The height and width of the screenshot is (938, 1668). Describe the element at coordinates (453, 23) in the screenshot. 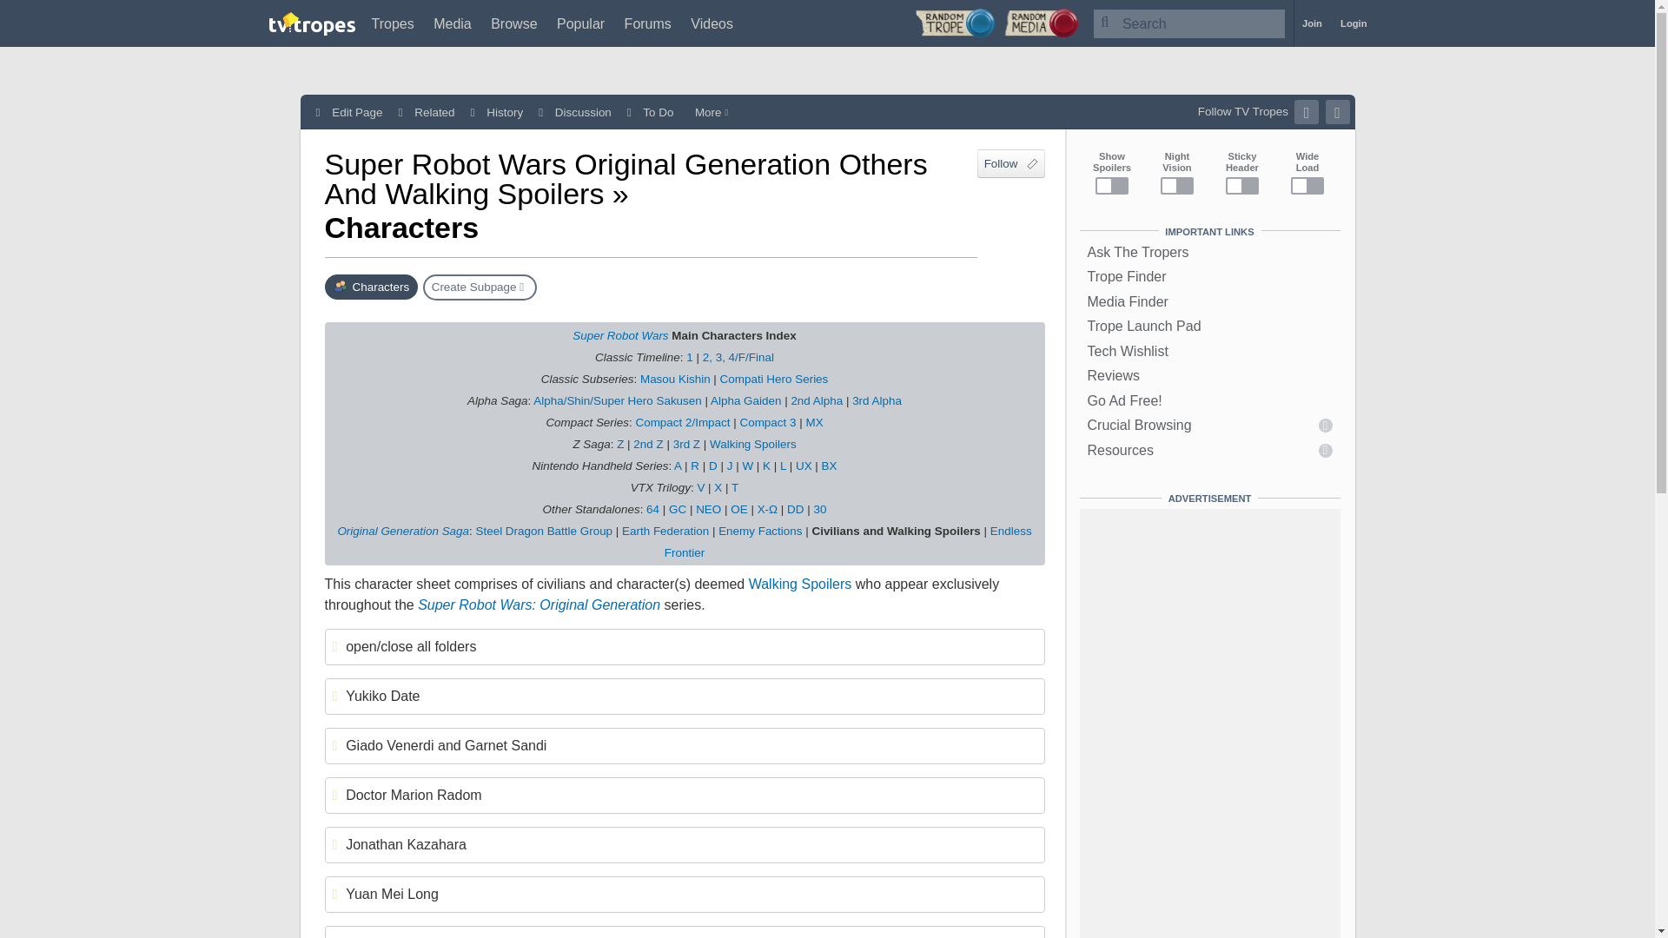

I see `Media` at that location.